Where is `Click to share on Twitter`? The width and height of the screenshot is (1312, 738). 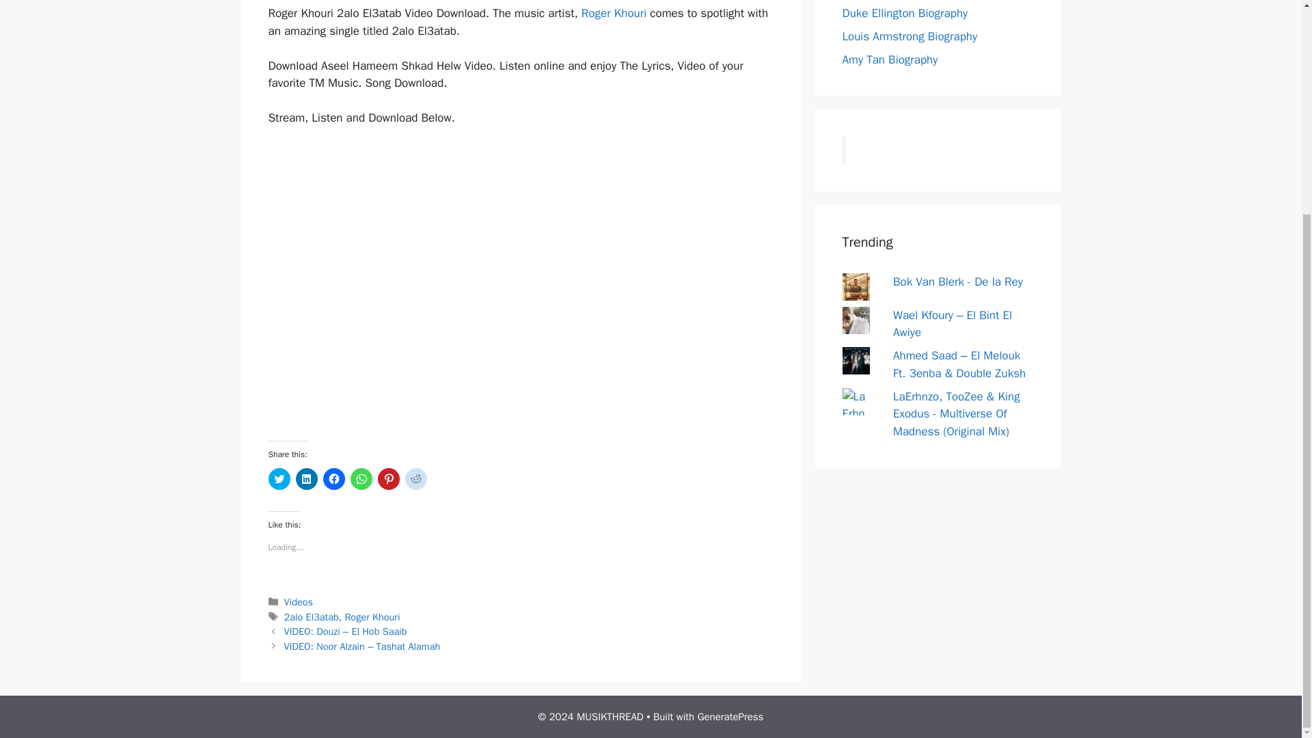
Click to share on Twitter is located at coordinates (279, 478).